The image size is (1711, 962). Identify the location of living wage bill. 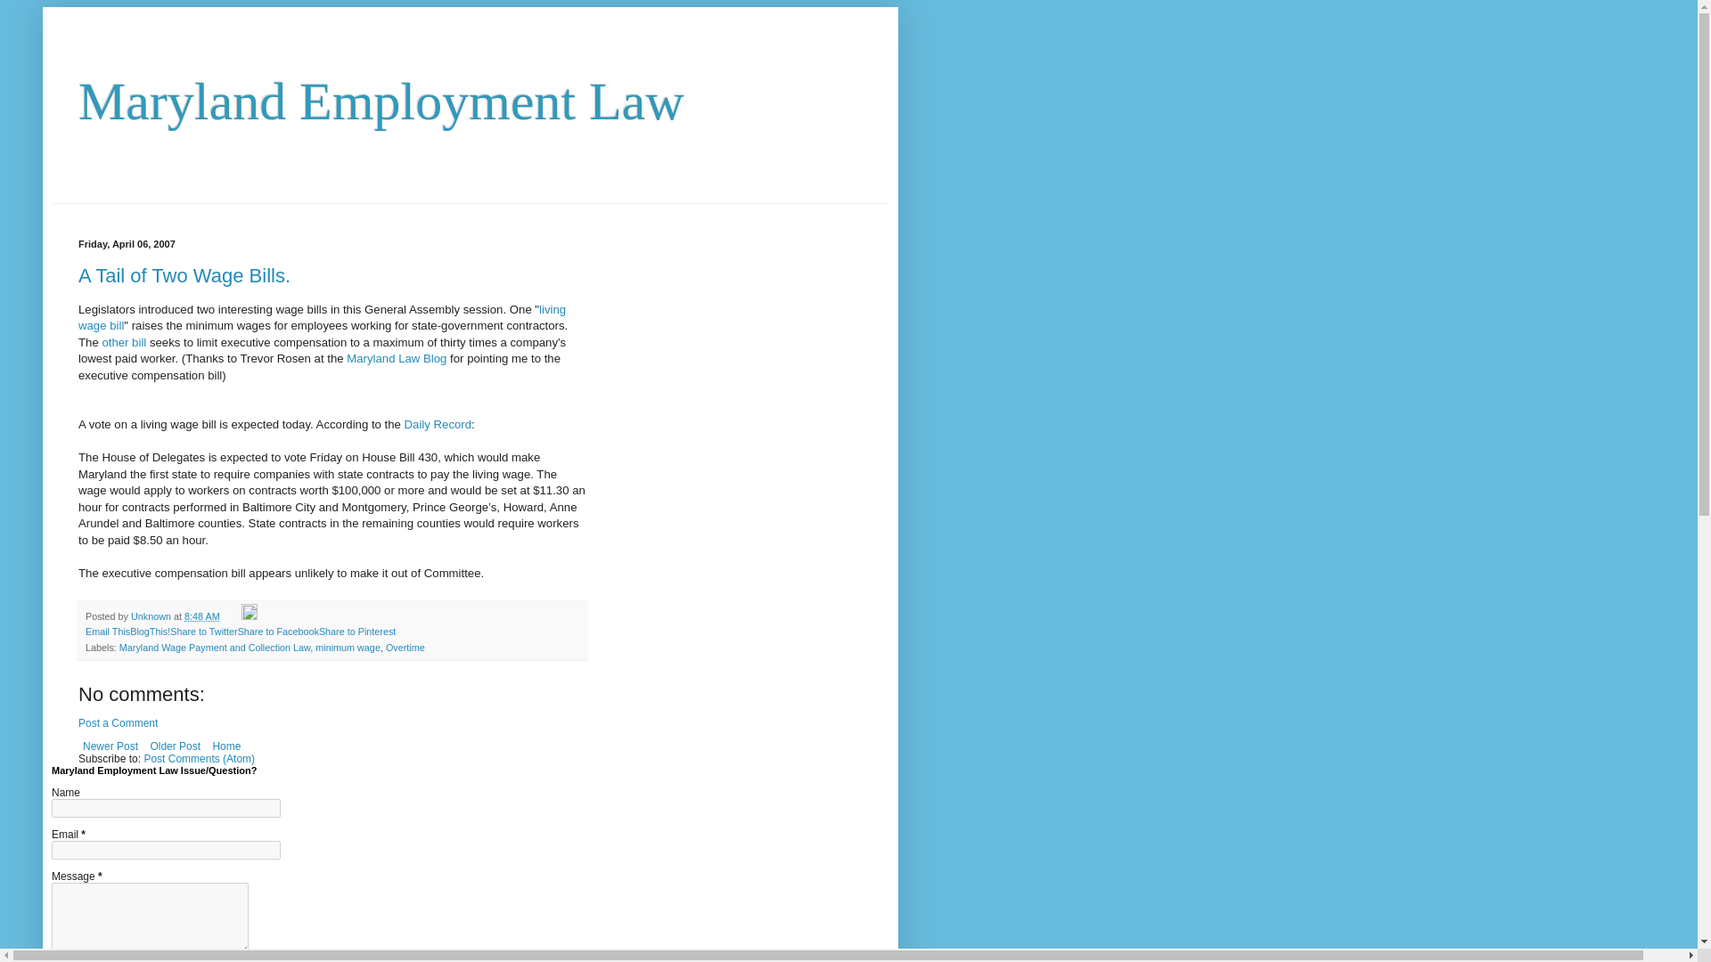
(323, 317).